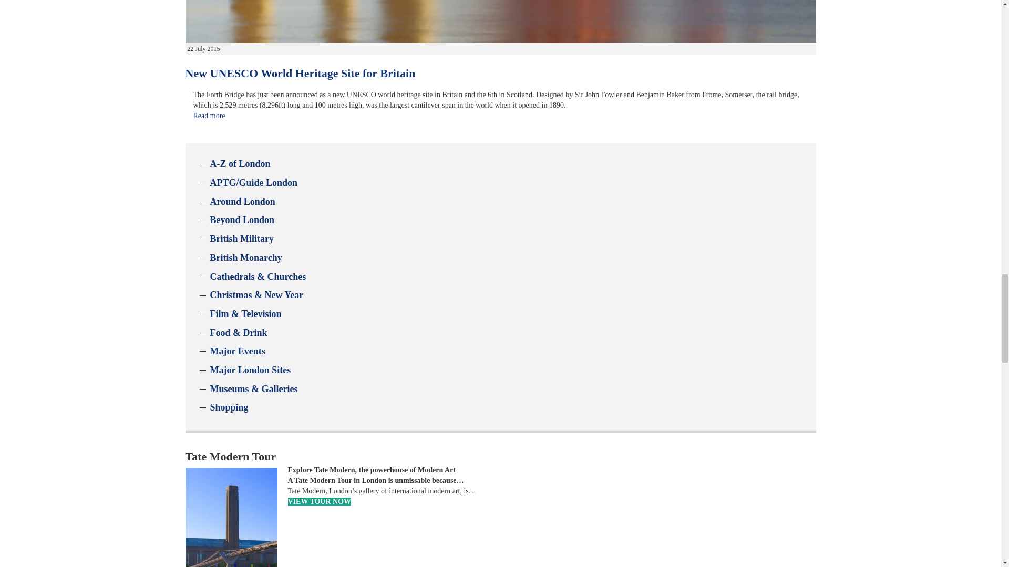 Image resolution: width=1009 pixels, height=567 pixels. What do you see at coordinates (250, 370) in the screenshot?
I see `Major London Sites` at bounding box center [250, 370].